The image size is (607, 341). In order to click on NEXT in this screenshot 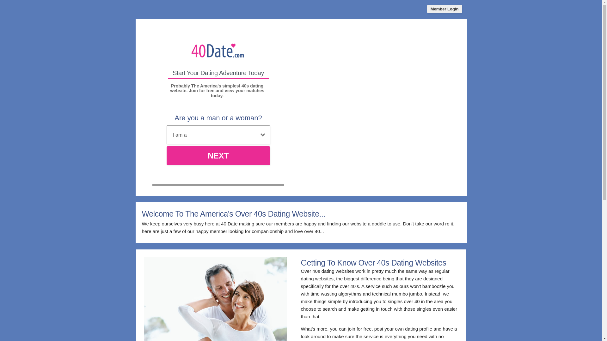, I will do `click(218, 156)`.